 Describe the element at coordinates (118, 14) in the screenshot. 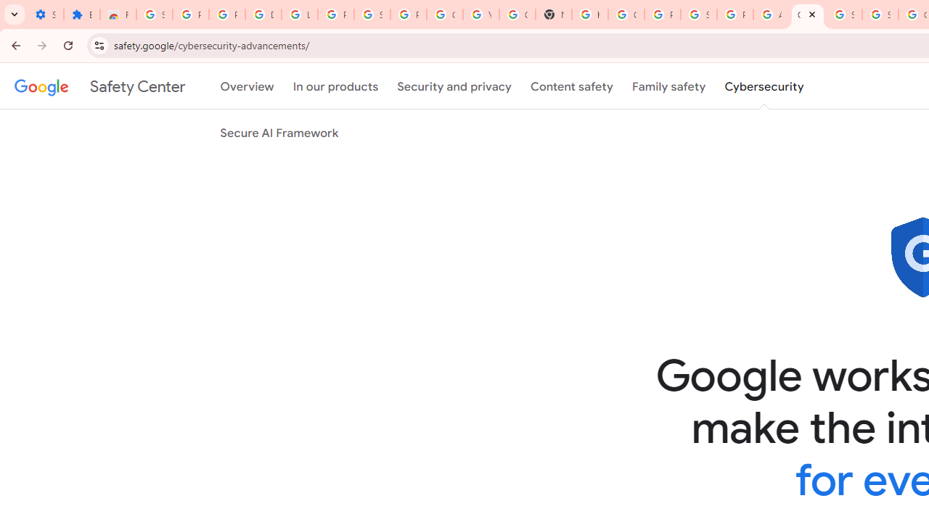

I see `Reviews: Helix Fruit Jump Arcade Game` at that location.